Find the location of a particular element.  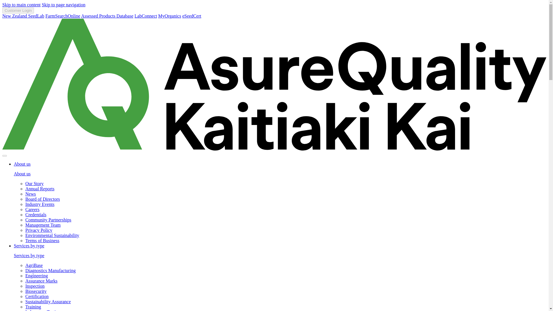

Careers is located at coordinates (32, 209).